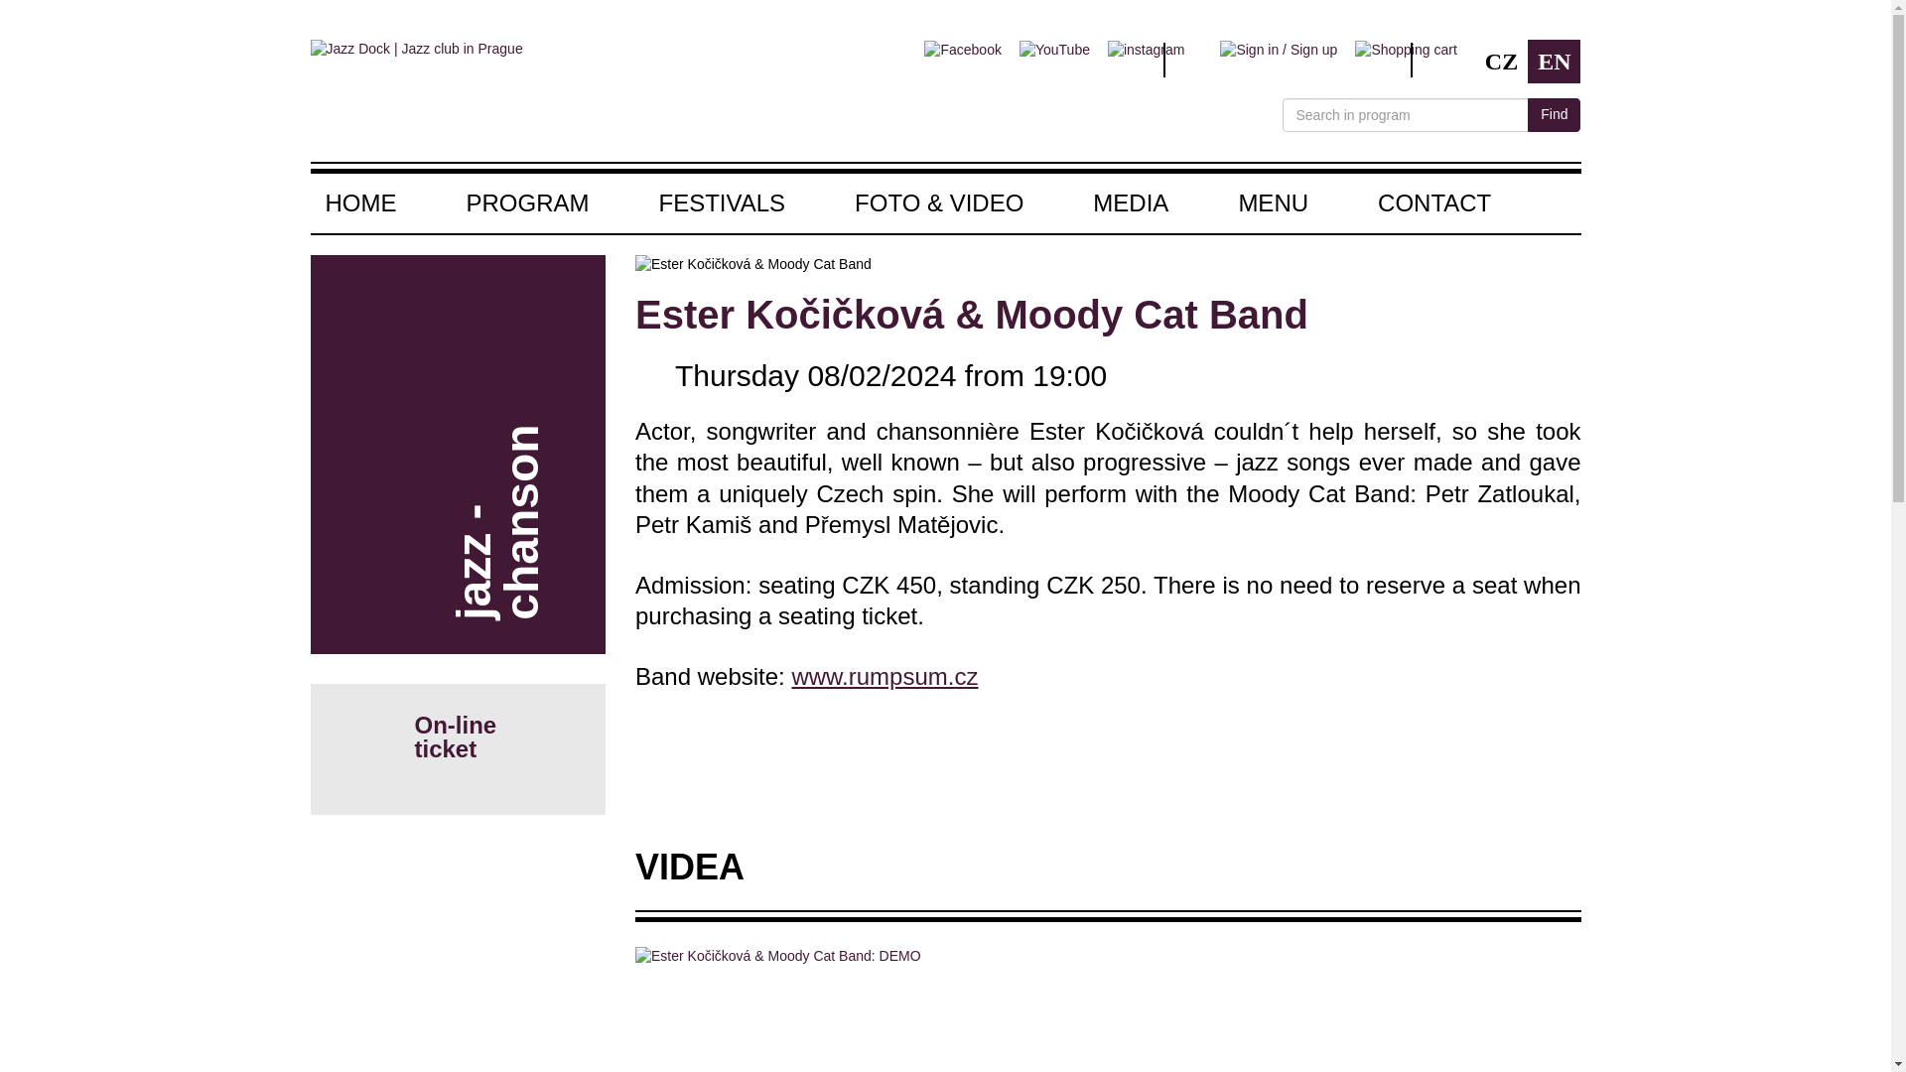  Describe the element at coordinates (1417, 202) in the screenshot. I see `CONTACT` at that location.